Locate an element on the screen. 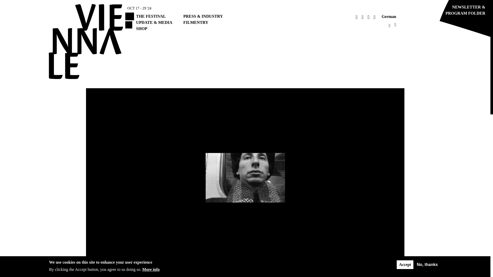 This screenshot has width=493, height=277. Search is located at coordinates (301, 29).